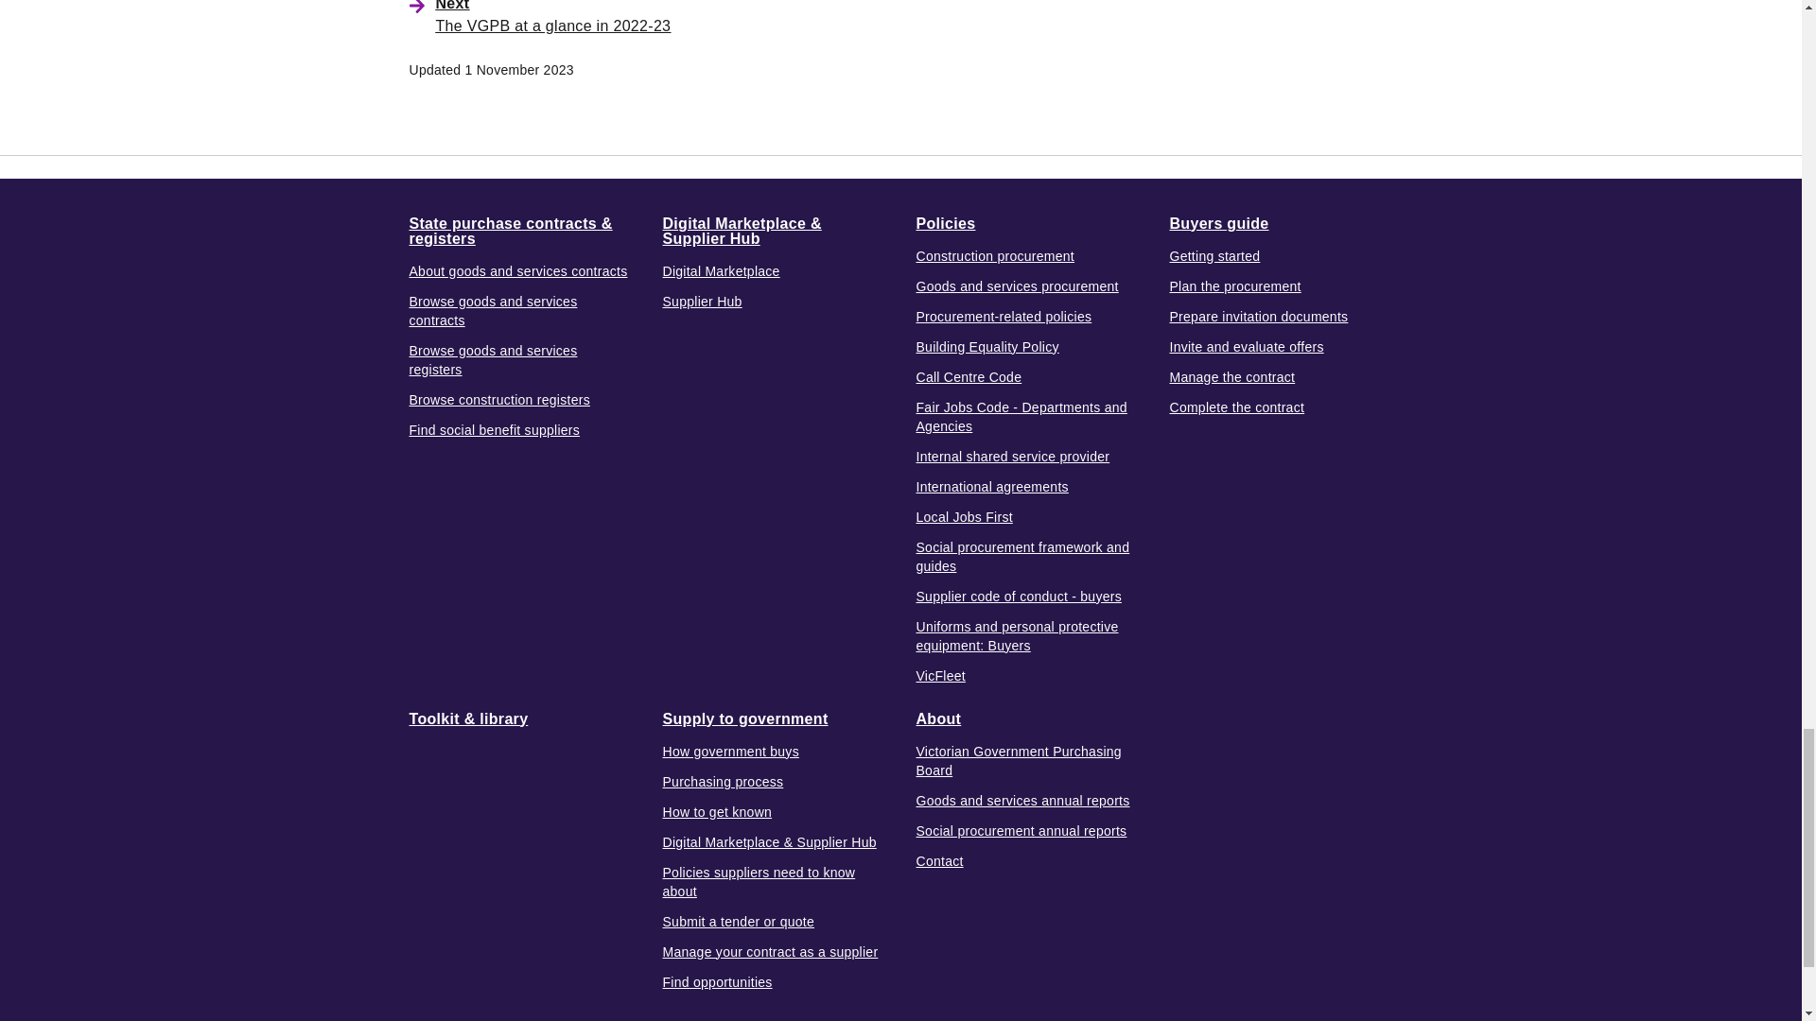 This screenshot has height=1021, width=1816. Describe the element at coordinates (520, 358) in the screenshot. I see `Browse goods and services registers` at that location.